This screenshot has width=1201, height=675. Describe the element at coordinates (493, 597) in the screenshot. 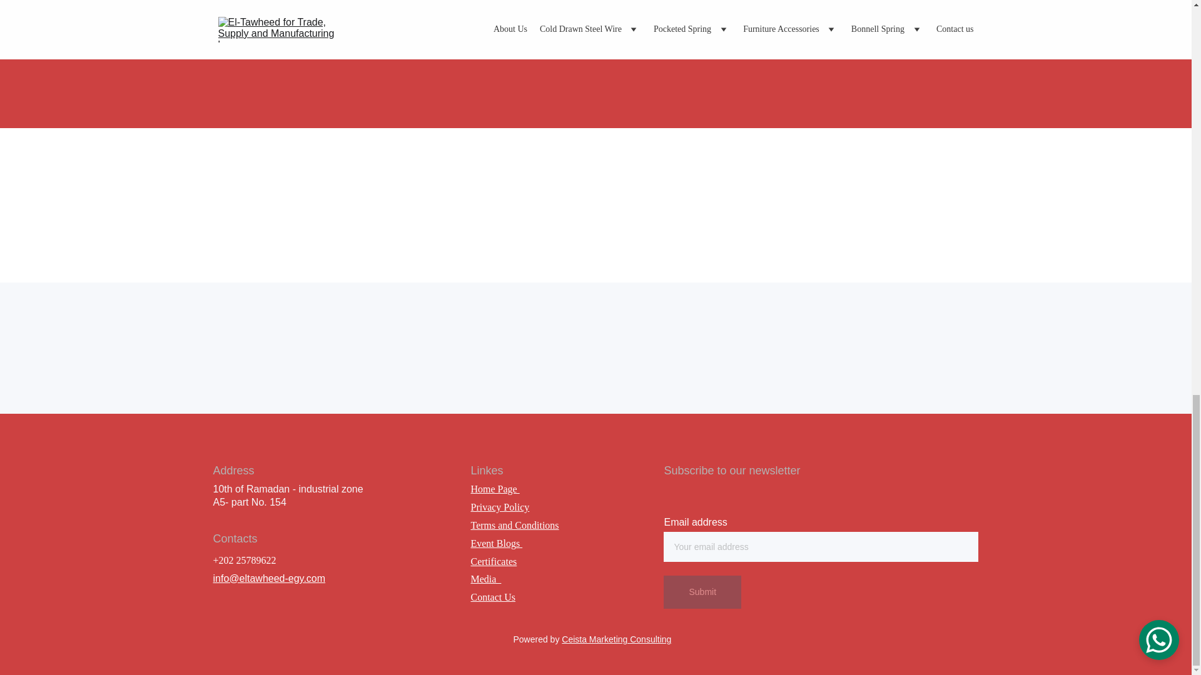

I see `Contact Us` at that location.